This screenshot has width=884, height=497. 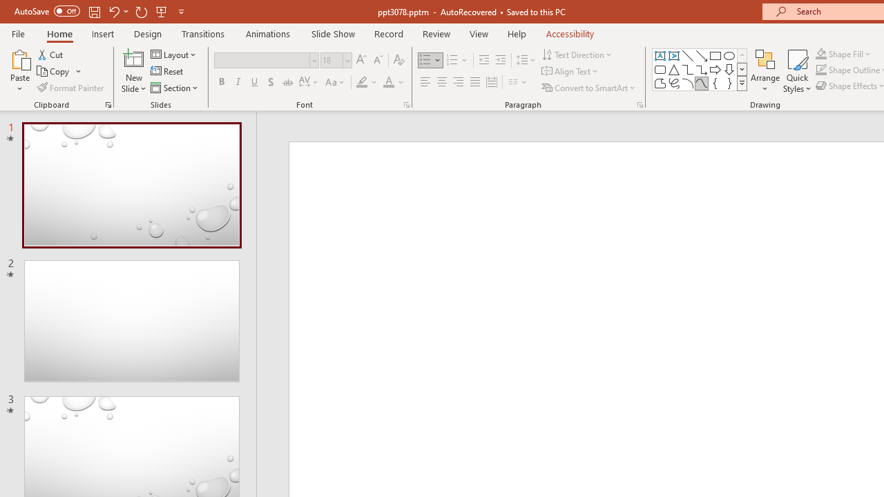 I want to click on Columns, so click(x=518, y=83).